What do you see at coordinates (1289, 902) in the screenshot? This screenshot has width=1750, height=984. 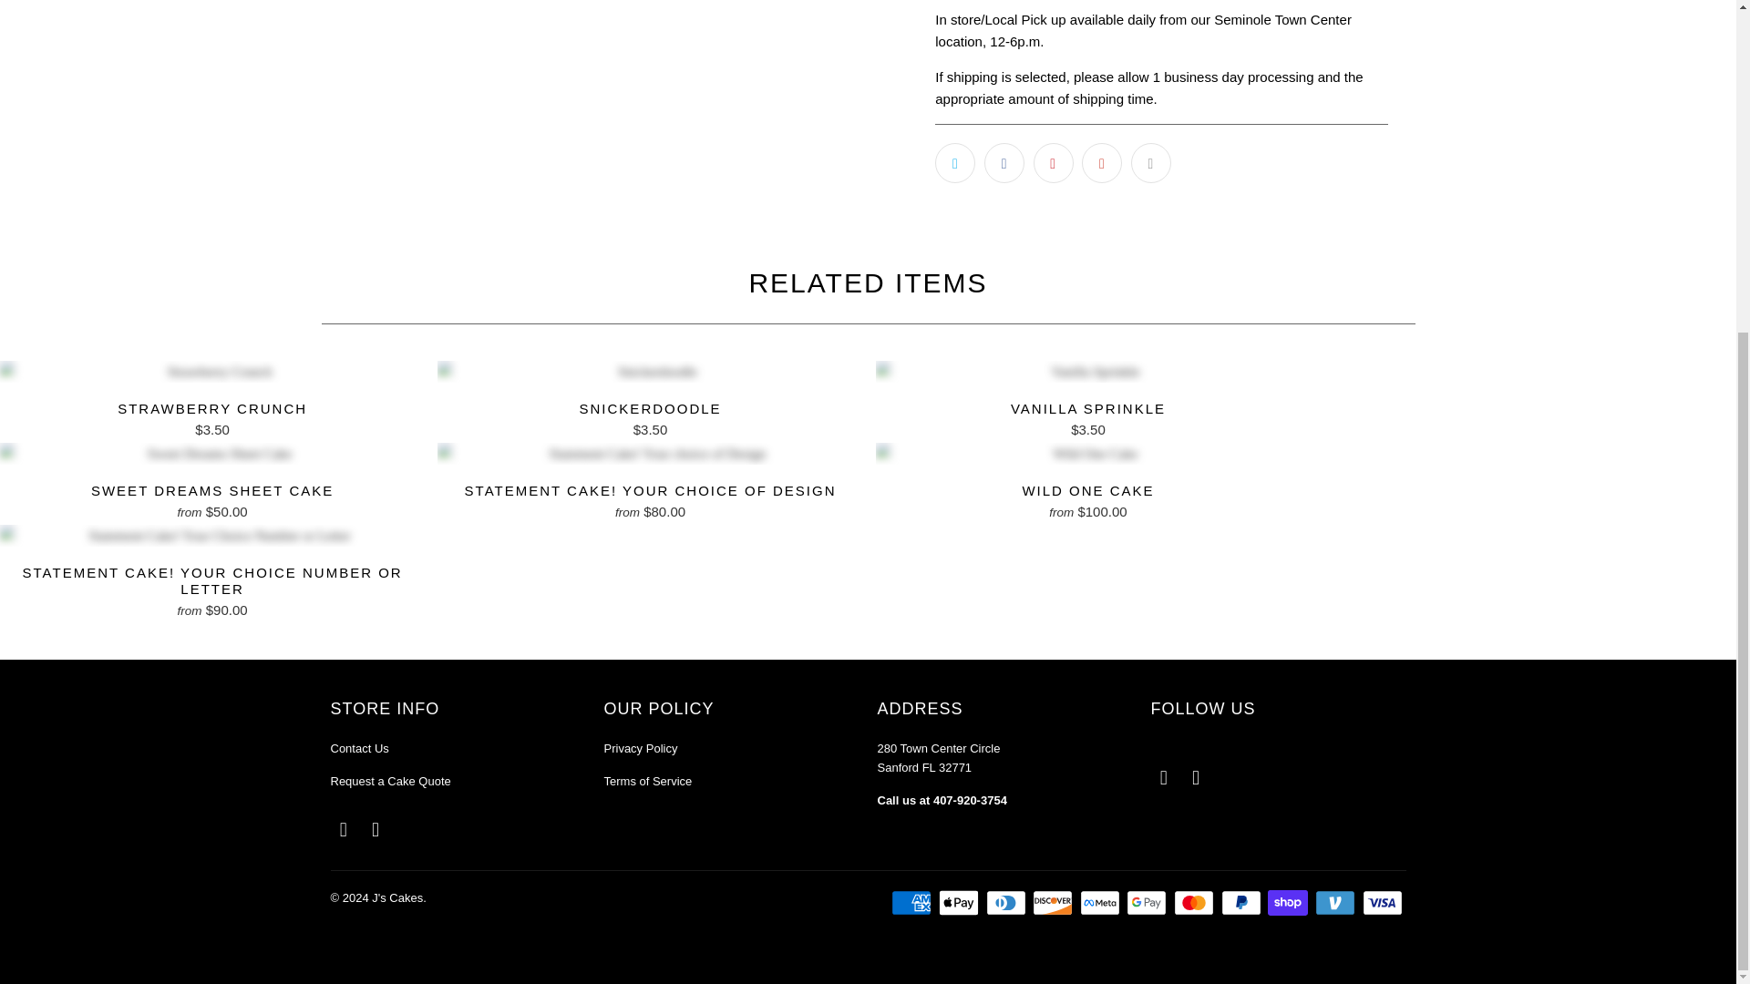 I see `Shop Pay` at bounding box center [1289, 902].